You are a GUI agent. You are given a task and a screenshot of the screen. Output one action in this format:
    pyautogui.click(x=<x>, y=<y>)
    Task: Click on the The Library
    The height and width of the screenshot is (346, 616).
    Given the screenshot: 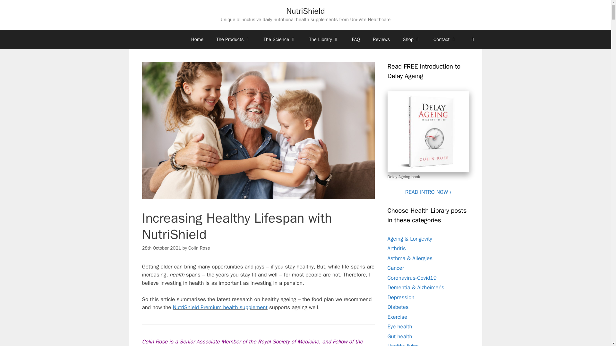 What is the action you would take?
    pyautogui.click(x=323, y=39)
    